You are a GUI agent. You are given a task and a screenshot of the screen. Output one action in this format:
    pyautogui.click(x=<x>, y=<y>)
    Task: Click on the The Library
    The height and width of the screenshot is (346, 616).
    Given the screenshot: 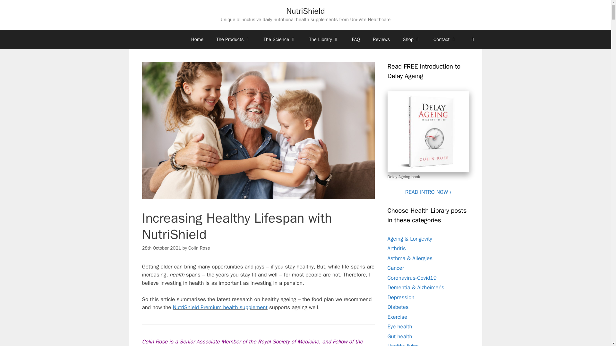 What is the action you would take?
    pyautogui.click(x=323, y=39)
    